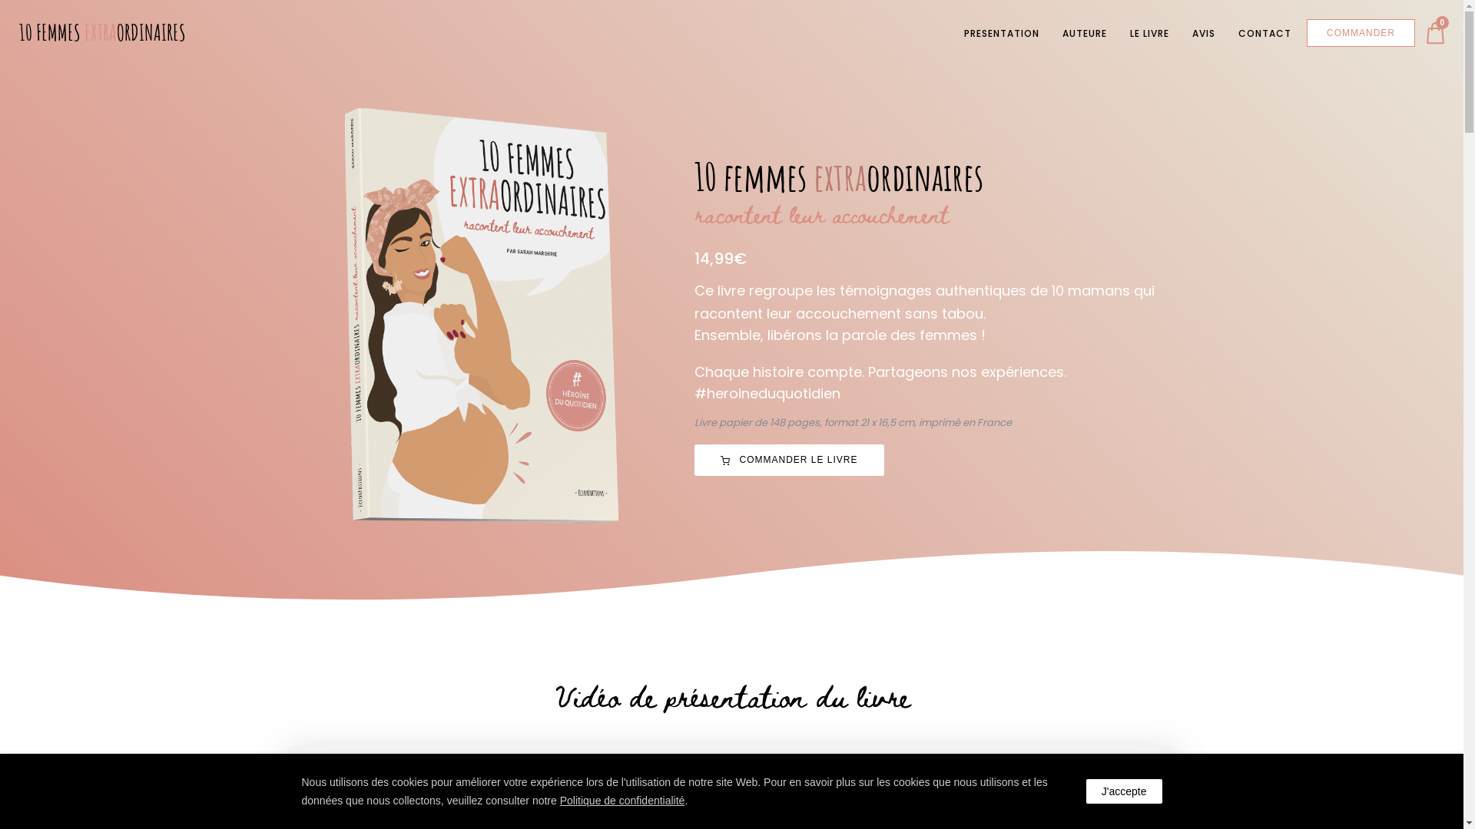 This screenshot has height=829, width=1475. I want to click on 10 FEMMES EXTRAORDINAIRES, so click(103, 32).